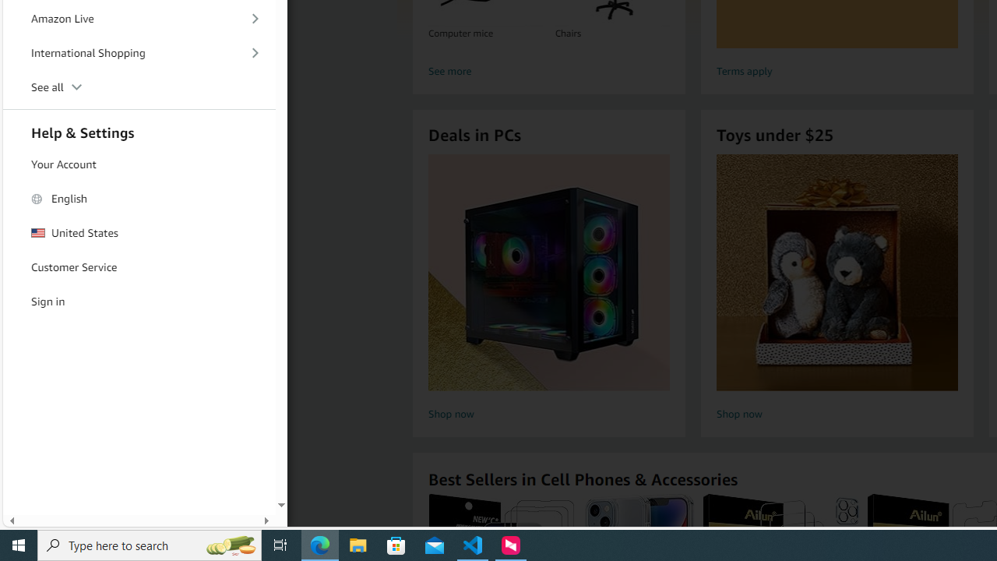  What do you see at coordinates (139, 18) in the screenshot?
I see `Amazon Live` at bounding box center [139, 18].